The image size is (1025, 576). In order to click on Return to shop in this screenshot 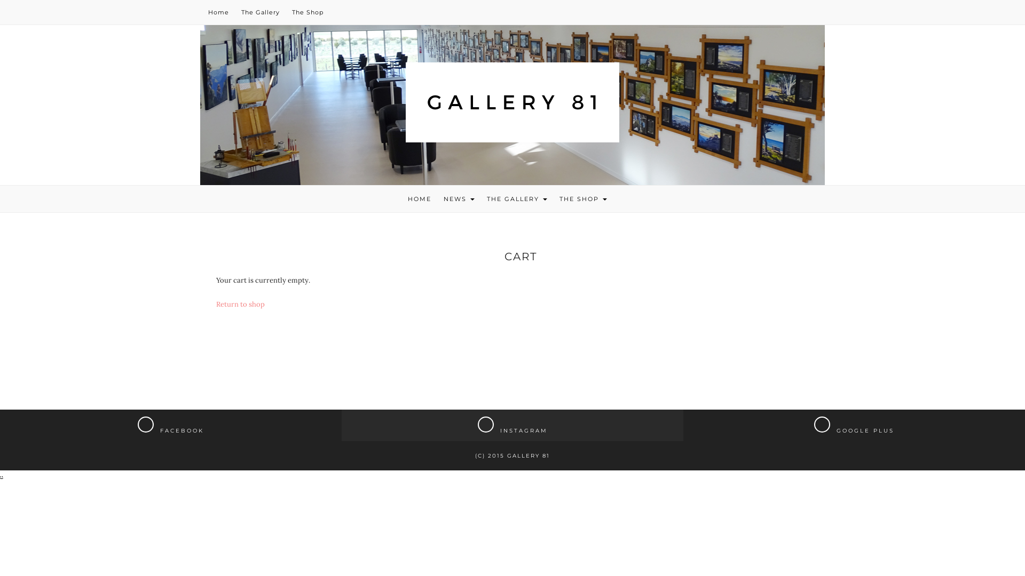, I will do `click(240, 304)`.